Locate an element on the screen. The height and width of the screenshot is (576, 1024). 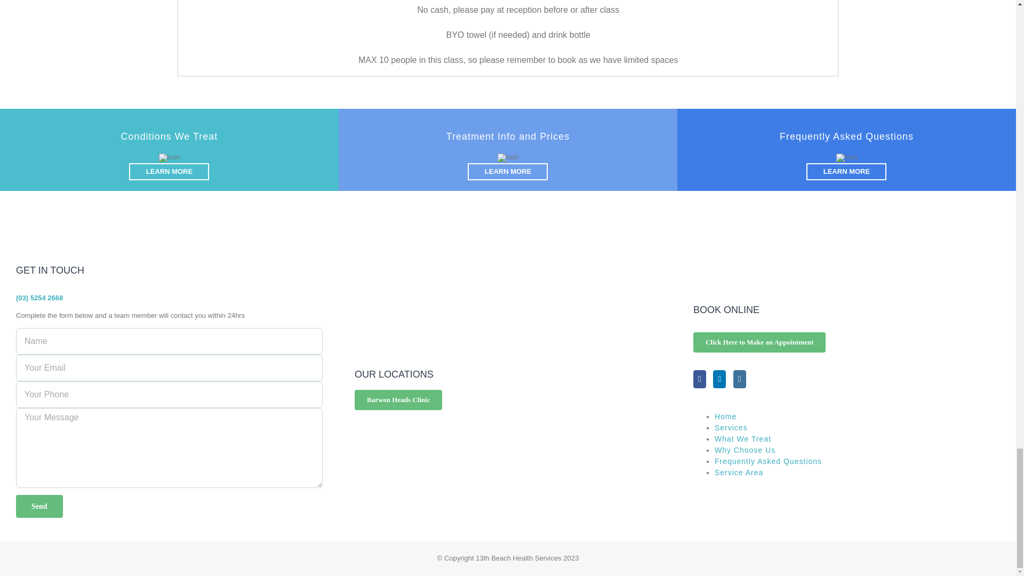
Send is located at coordinates (39, 506).